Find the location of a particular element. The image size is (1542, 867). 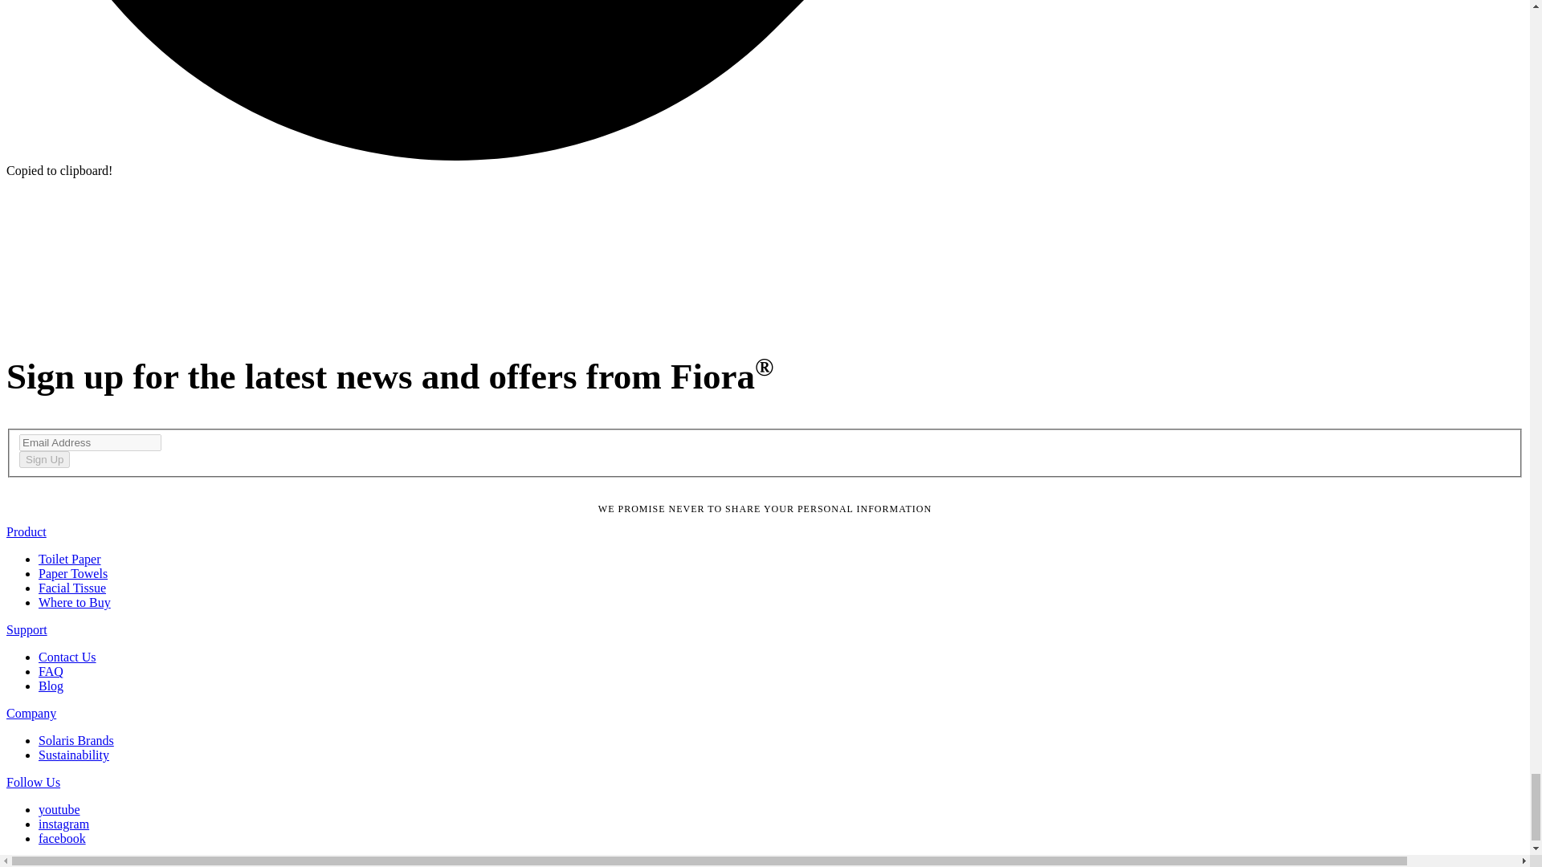

Sign Up is located at coordinates (43, 459).